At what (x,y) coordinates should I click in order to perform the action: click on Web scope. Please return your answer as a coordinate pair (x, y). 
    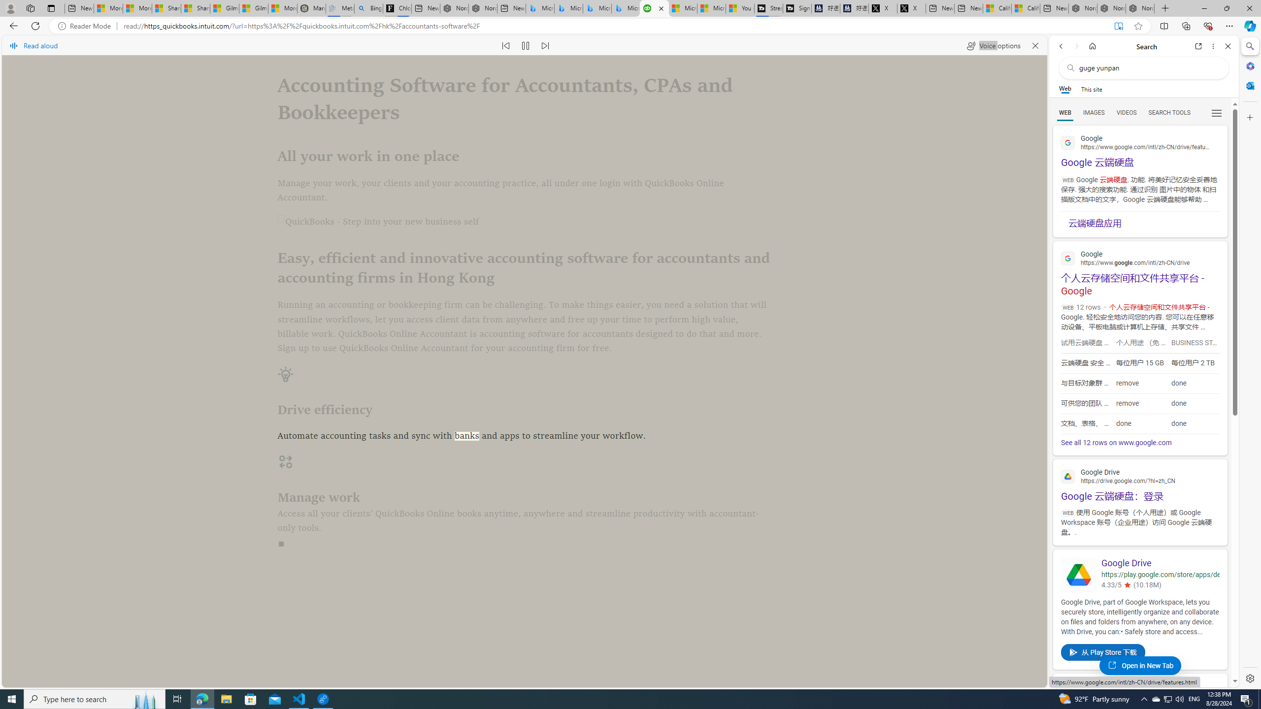
    Looking at the image, I should click on (1065, 89).